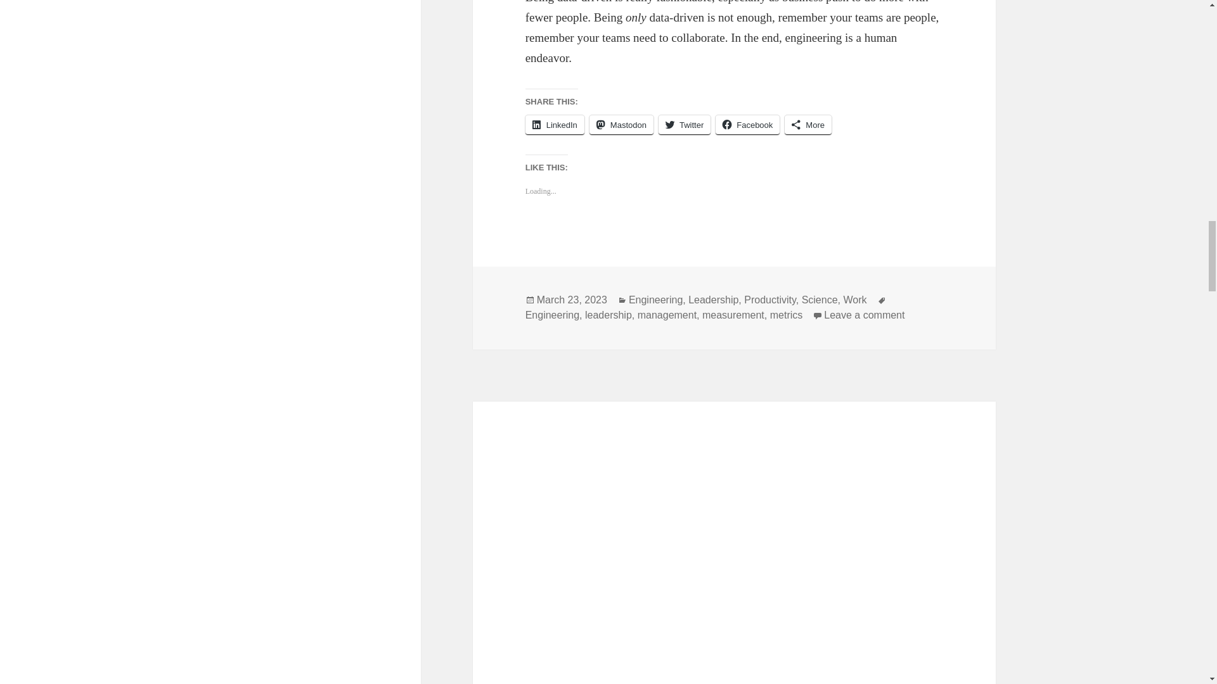 Image resolution: width=1217 pixels, height=684 pixels. Describe the element at coordinates (747, 125) in the screenshot. I see `Click to share on Facebook` at that location.